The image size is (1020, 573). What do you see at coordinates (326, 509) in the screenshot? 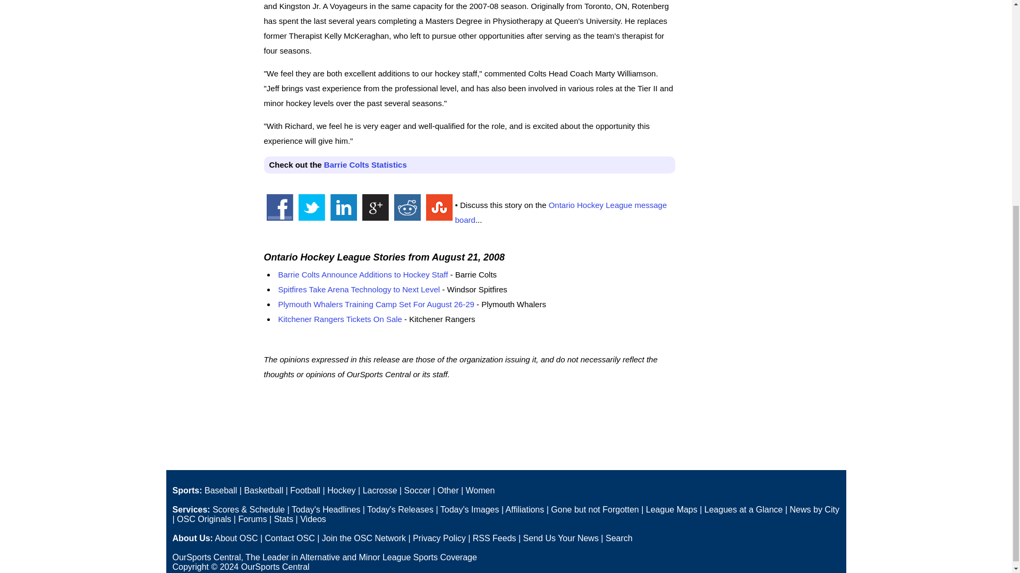
I see `Today's Headlines` at bounding box center [326, 509].